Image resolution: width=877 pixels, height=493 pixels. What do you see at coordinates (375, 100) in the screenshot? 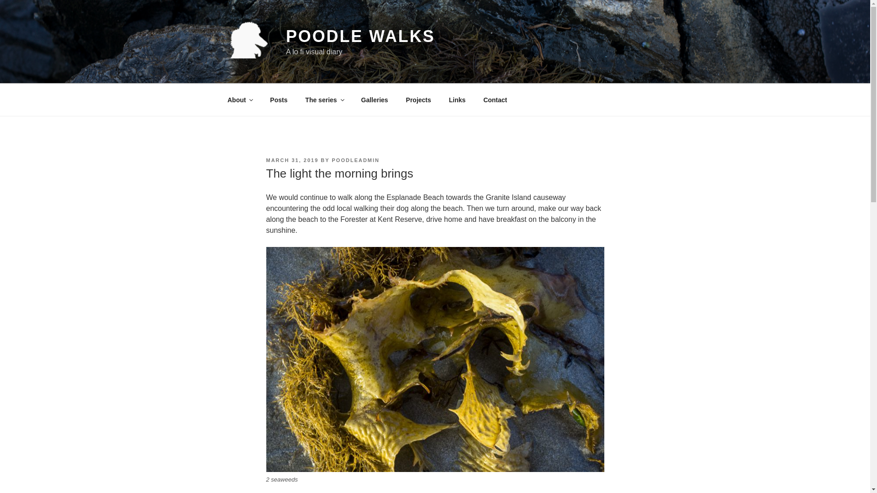
I see `Galleries` at bounding box center [375, 100].